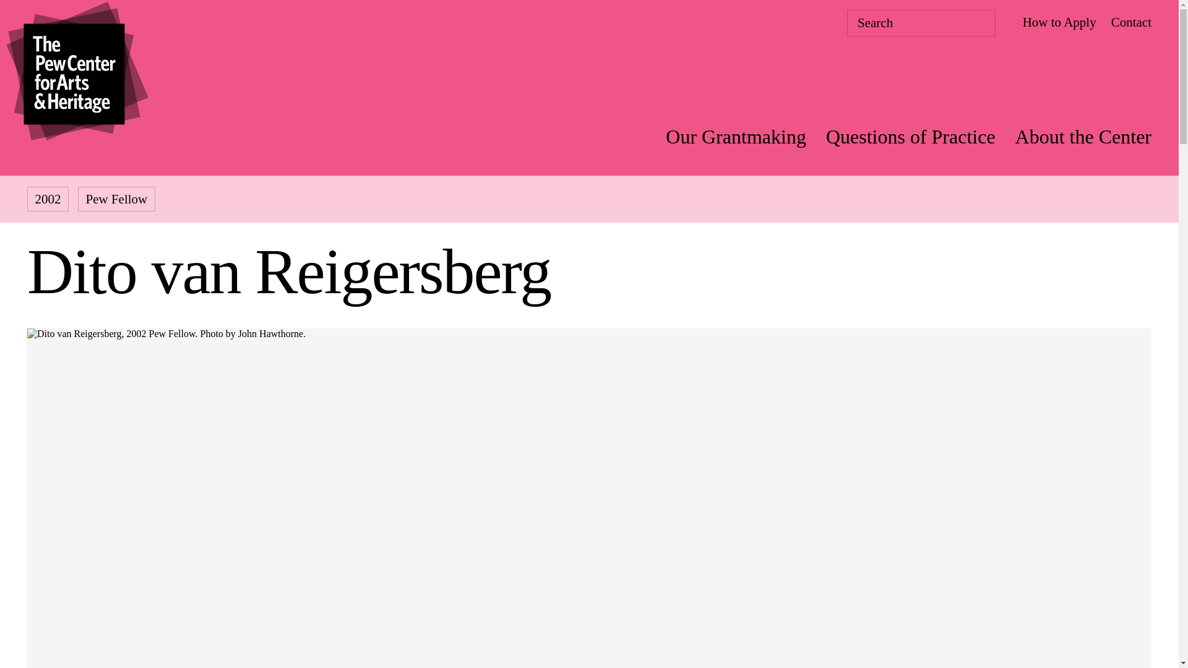  What do you see at coordinates (1083, 136) in the screenshot?
I see `About the Center` at bounding box center [1083, 136].